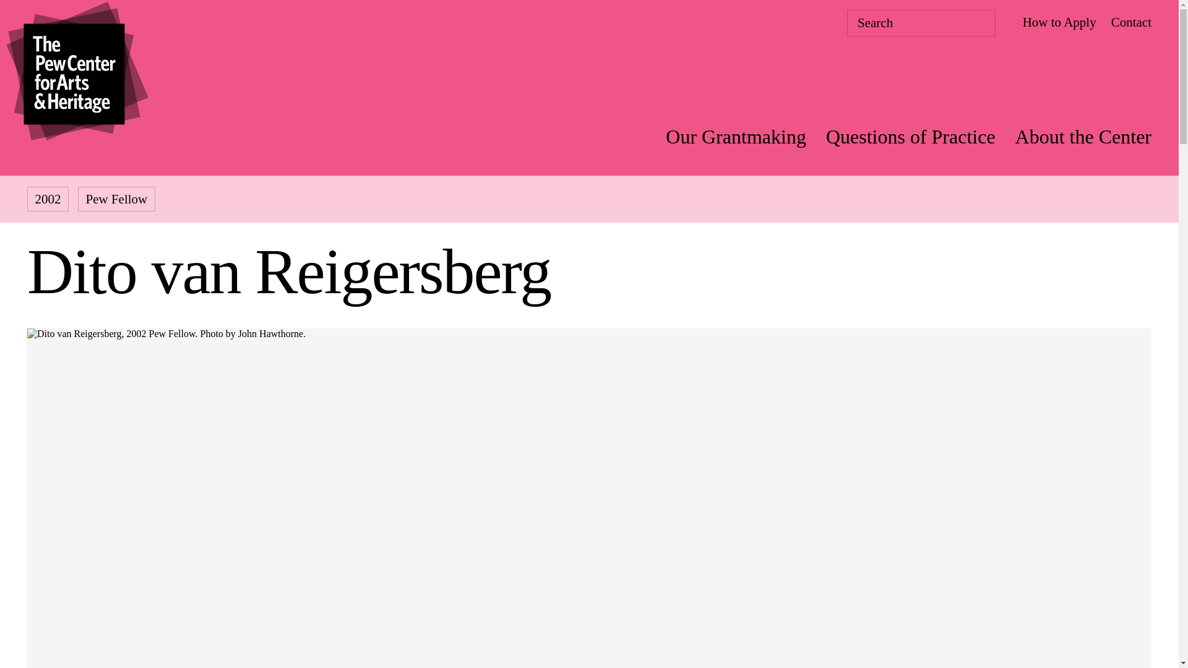  What do you see at coordinates (1083, 136) in the screenshot?
I see `About the Center` at bounding box center [1083, 136].